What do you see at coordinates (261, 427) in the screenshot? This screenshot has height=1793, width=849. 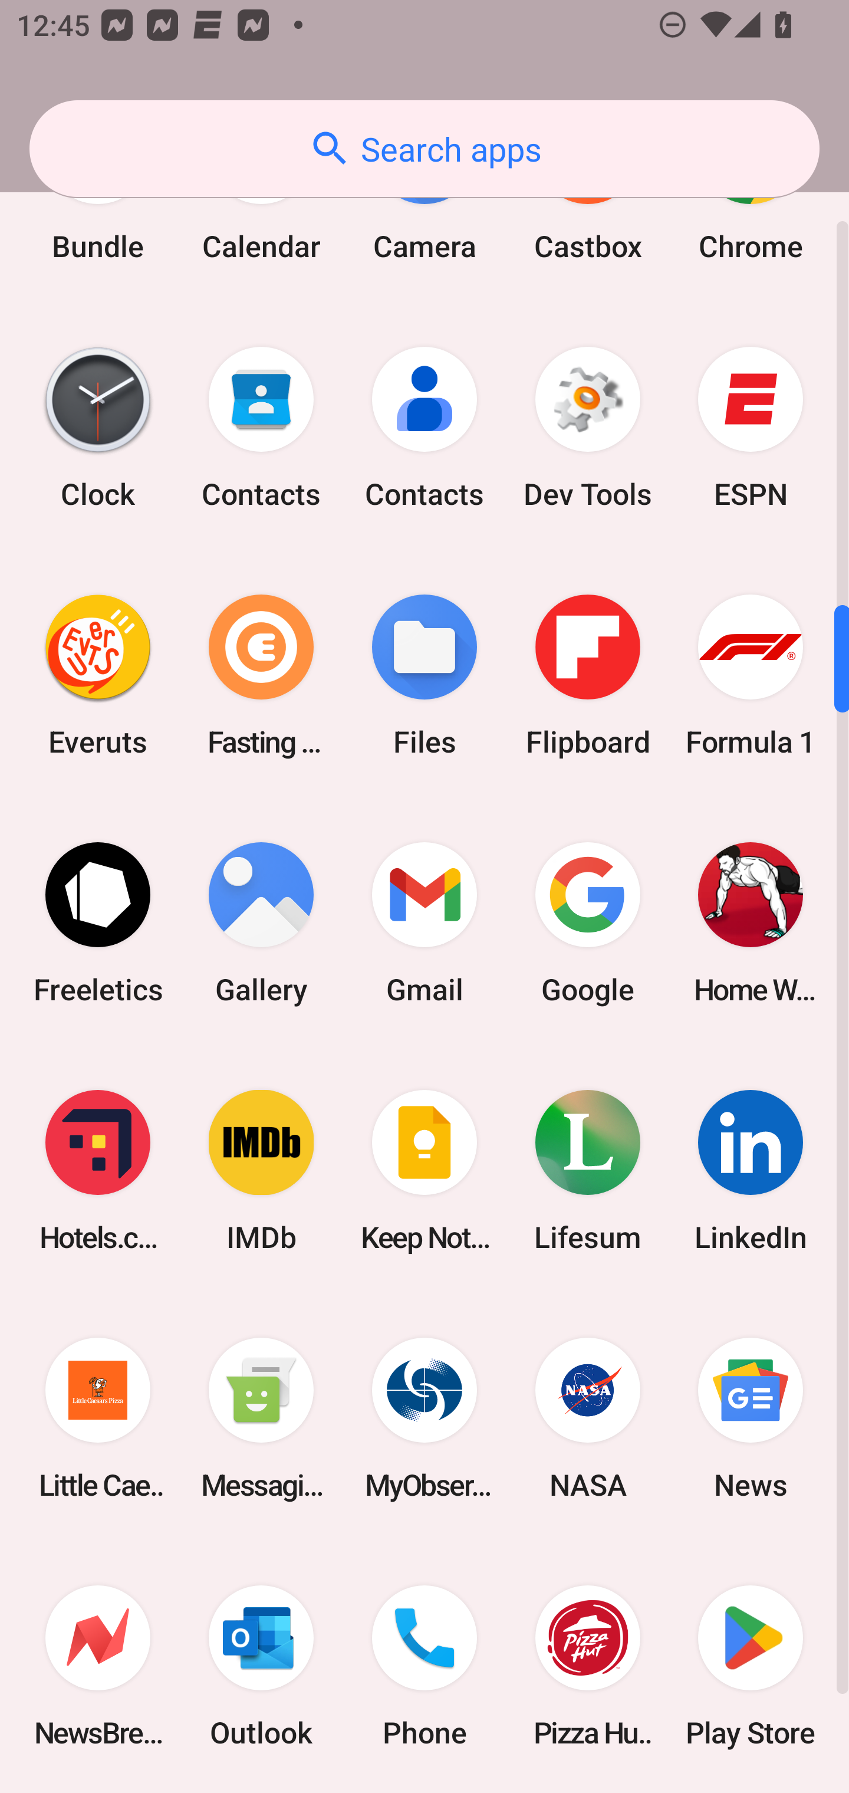 I see `Contacts` at bounding box center [261, 427].